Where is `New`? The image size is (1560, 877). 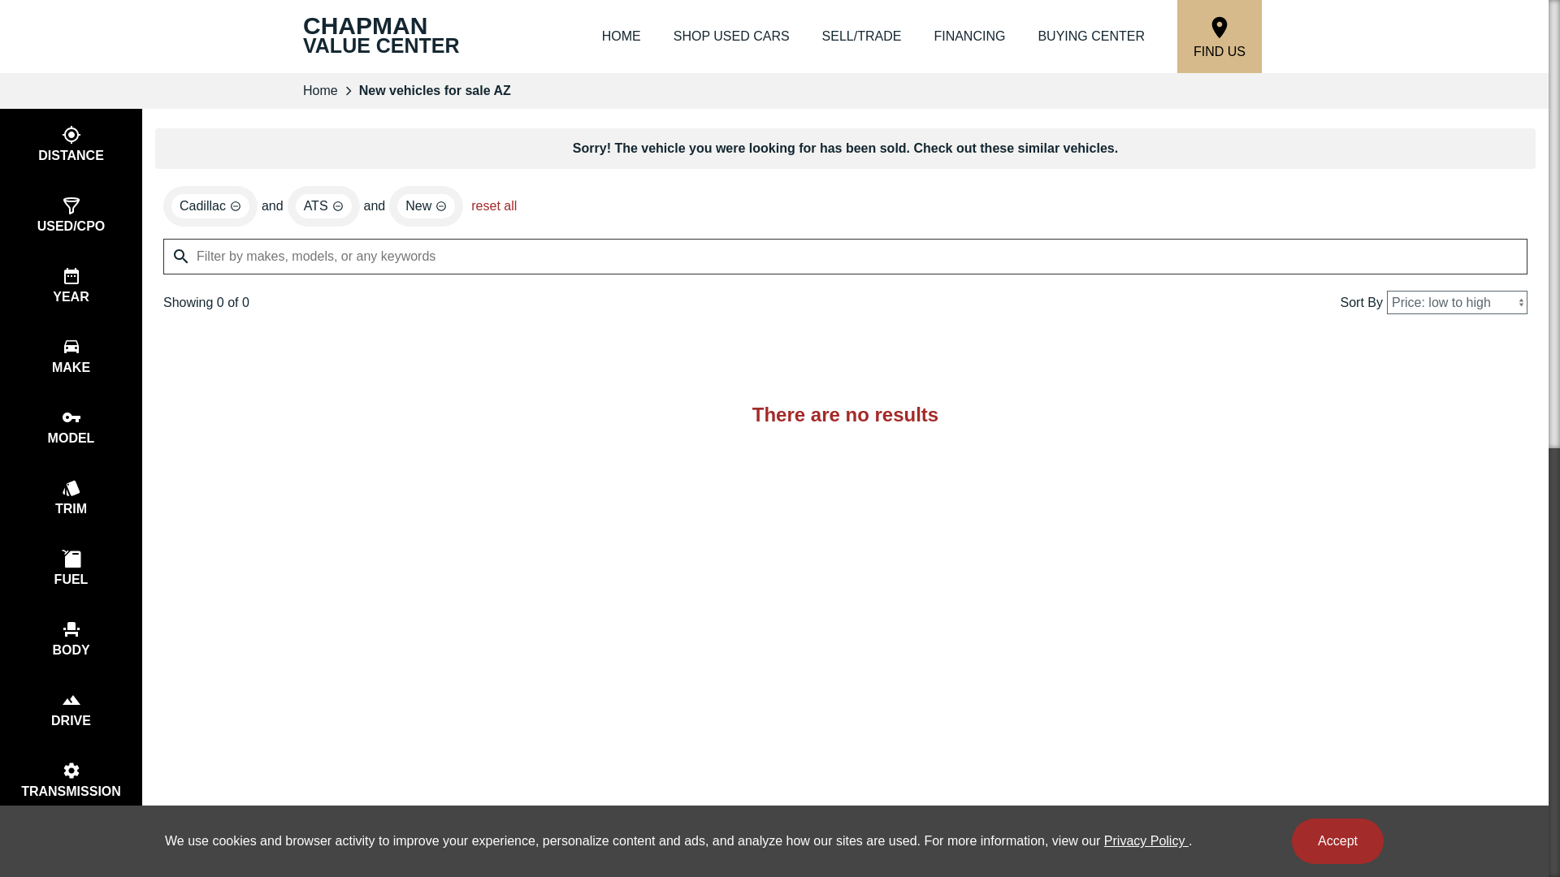
New is located at coordinates (383, 37).